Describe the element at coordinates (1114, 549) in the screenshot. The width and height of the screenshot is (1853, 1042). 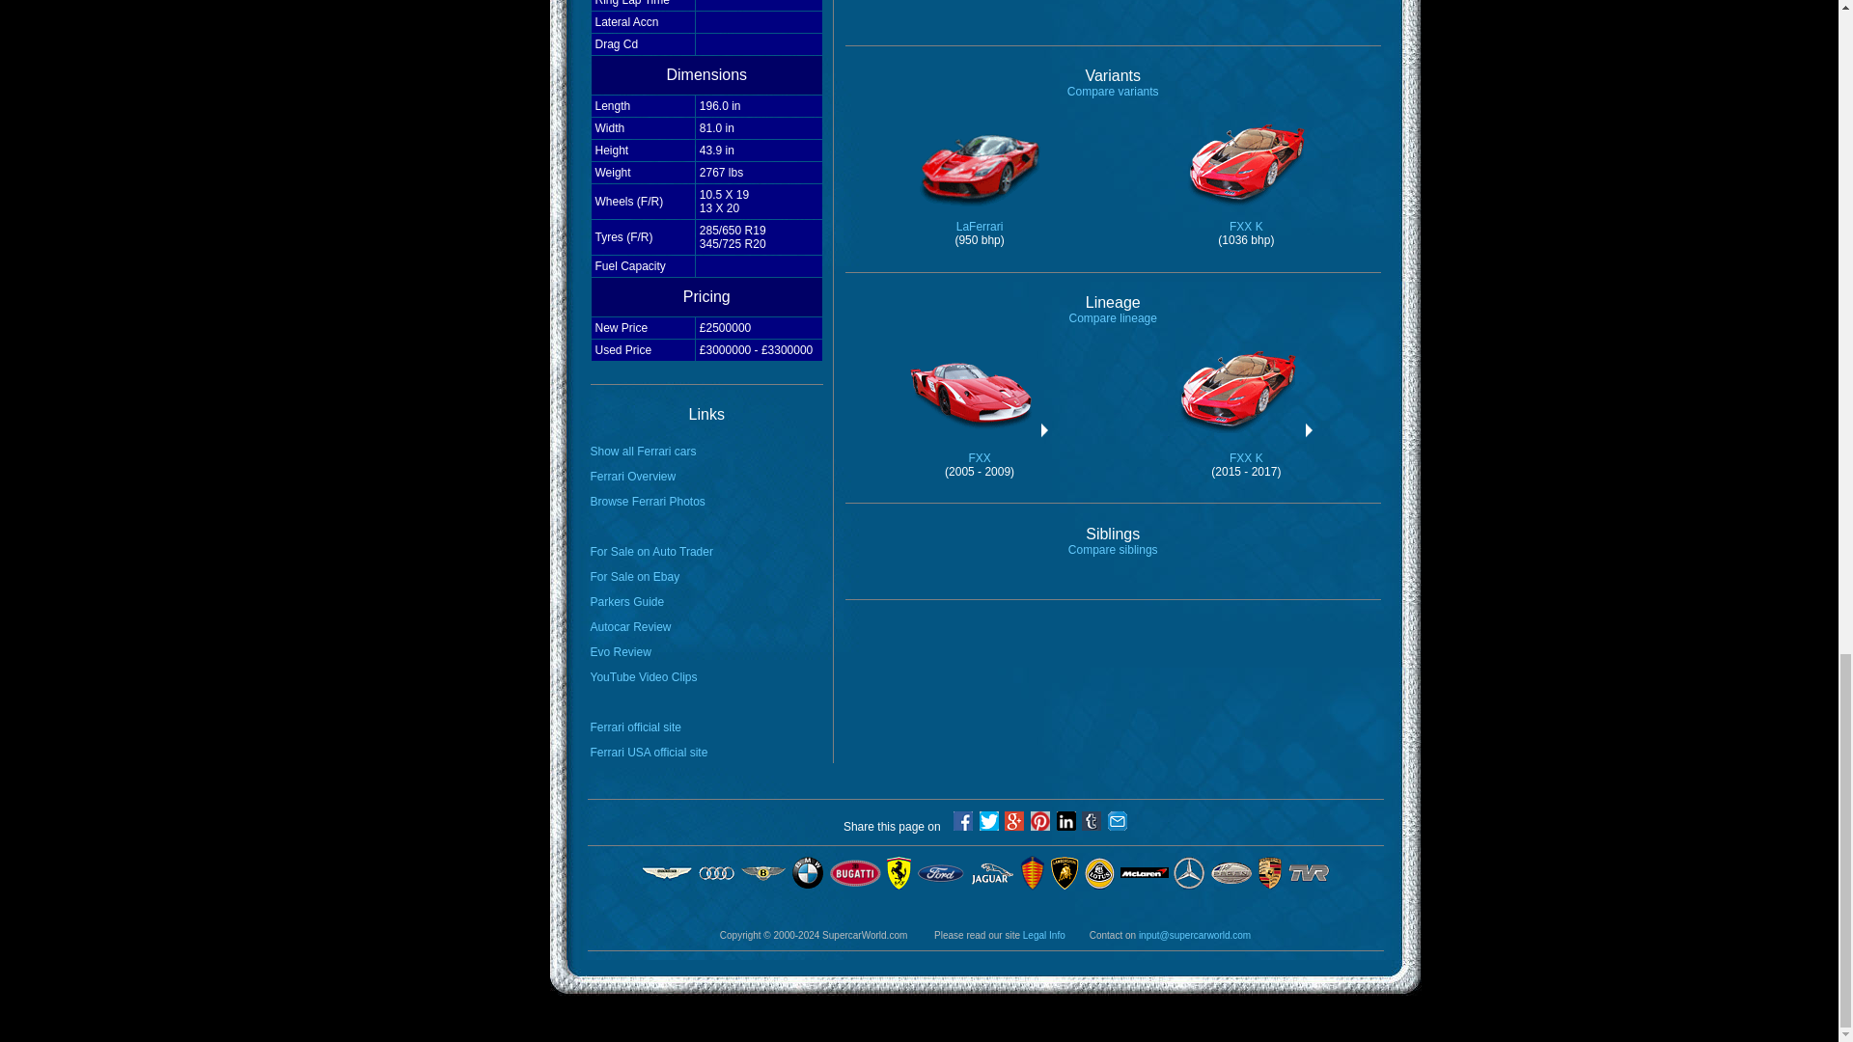
I see `Ferrari official site` at that location.